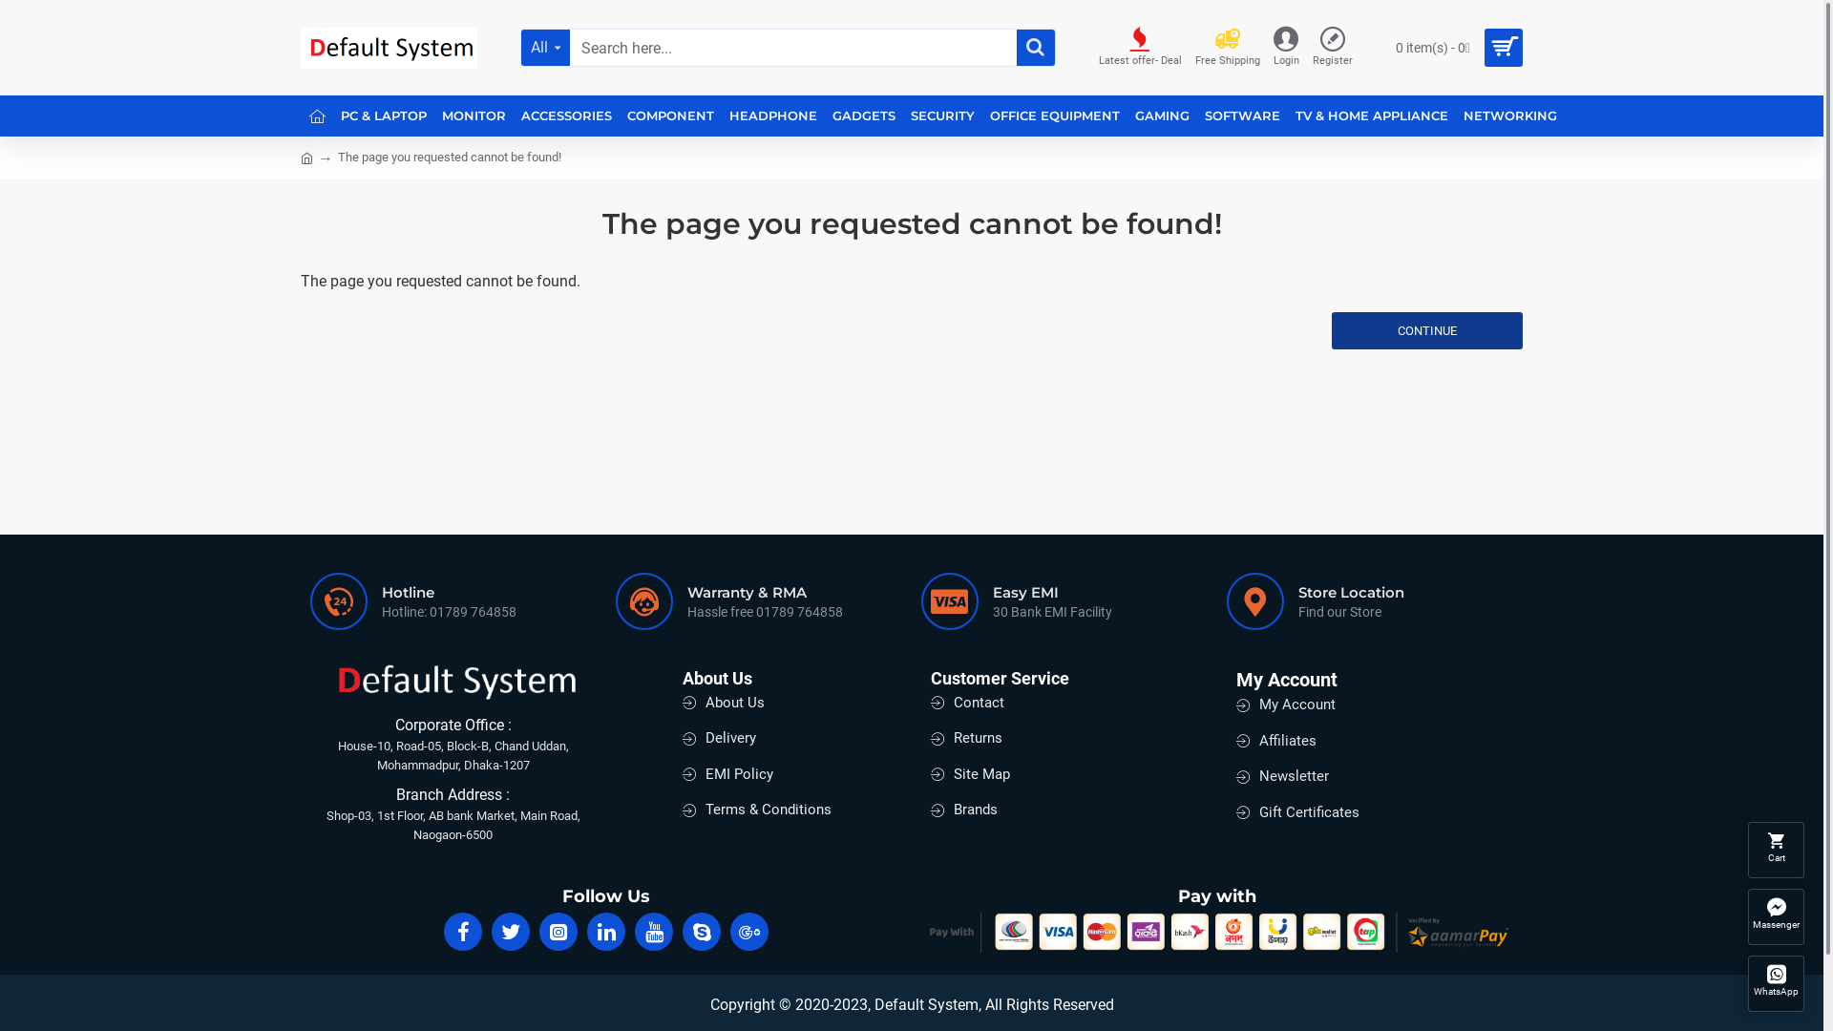 This screenshot has width=1833, height=1031. What do you see at coordinates (1333, 48) in the screenshot?
I see `Register` at bounding box center [1333, 48].